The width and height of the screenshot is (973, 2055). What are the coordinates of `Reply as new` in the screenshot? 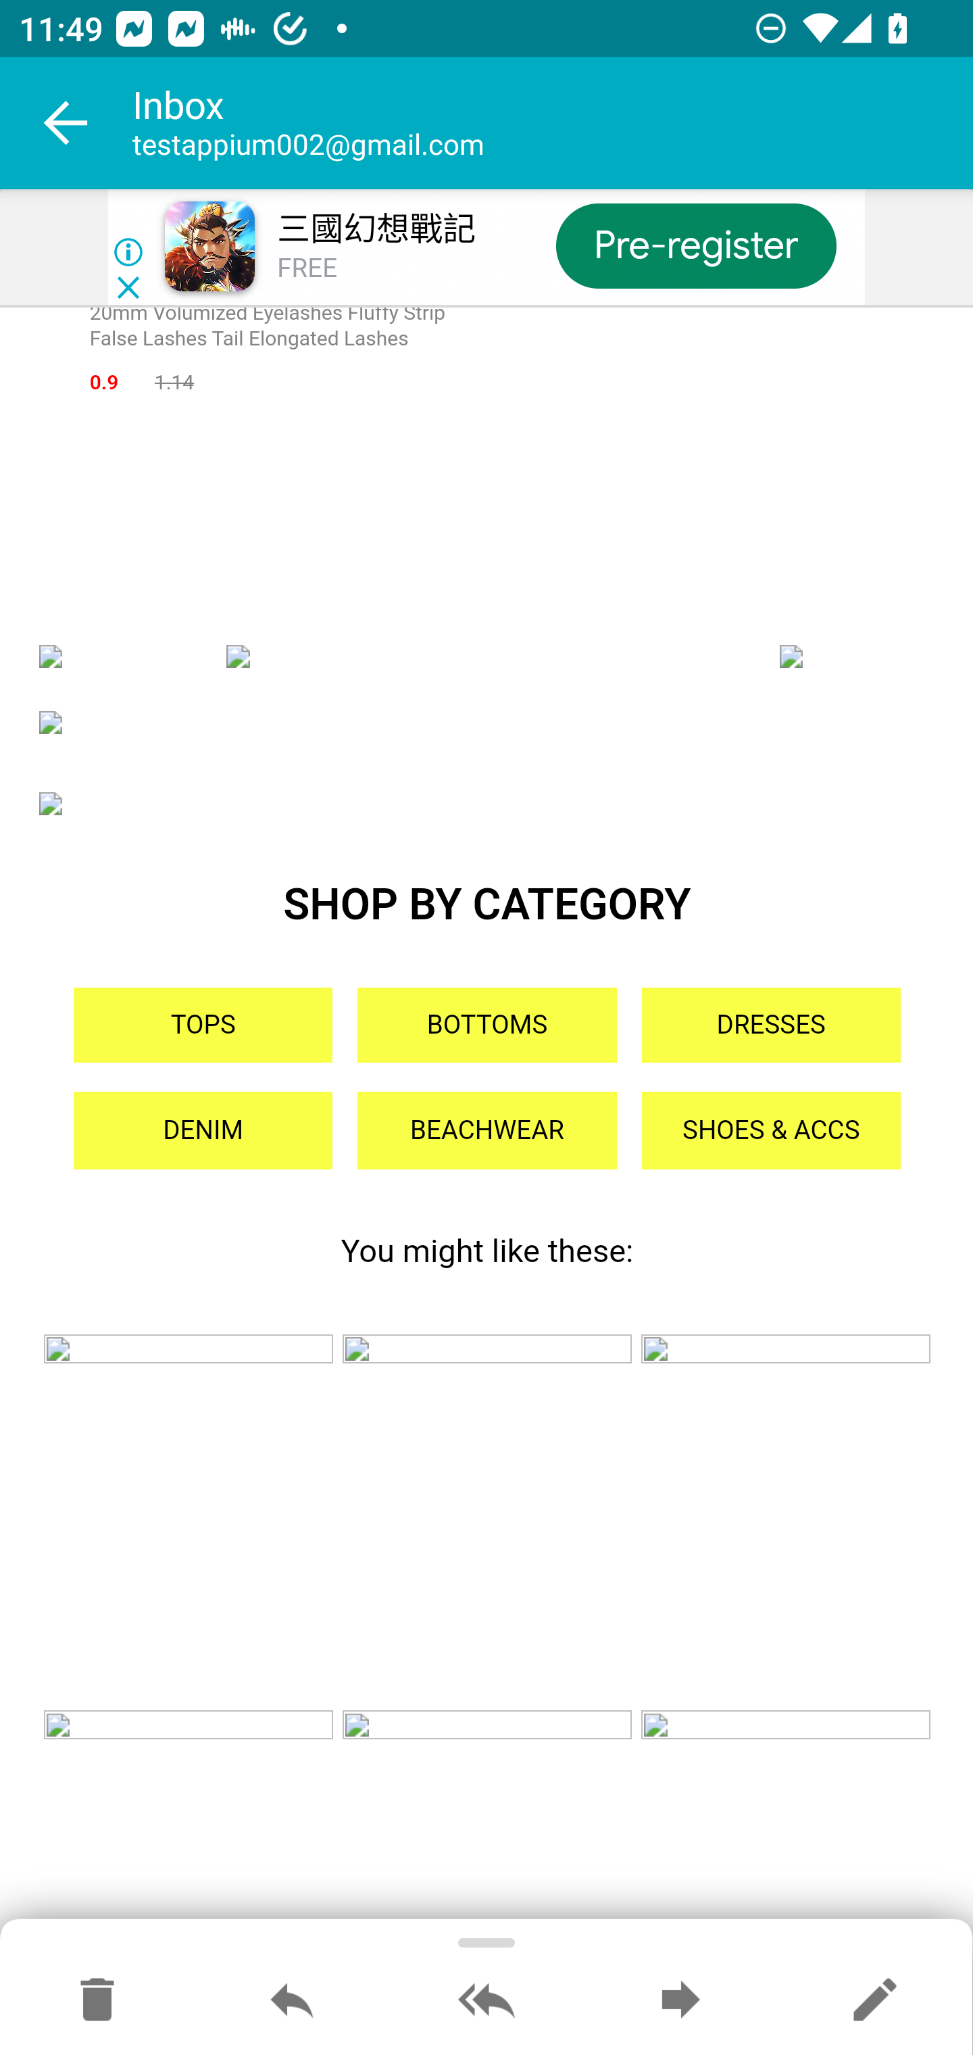 It's located at (874, 2001).